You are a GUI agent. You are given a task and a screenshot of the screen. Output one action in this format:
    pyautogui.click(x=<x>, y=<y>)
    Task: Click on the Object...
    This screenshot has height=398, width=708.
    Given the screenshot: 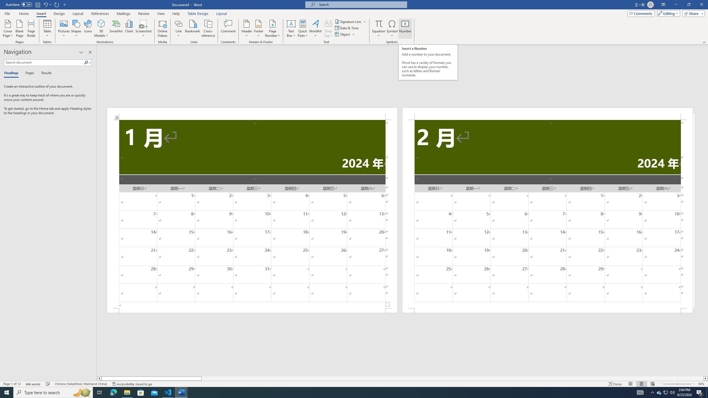 What is the action you would take?
    pyautogui.click(x=345, y=34)
    